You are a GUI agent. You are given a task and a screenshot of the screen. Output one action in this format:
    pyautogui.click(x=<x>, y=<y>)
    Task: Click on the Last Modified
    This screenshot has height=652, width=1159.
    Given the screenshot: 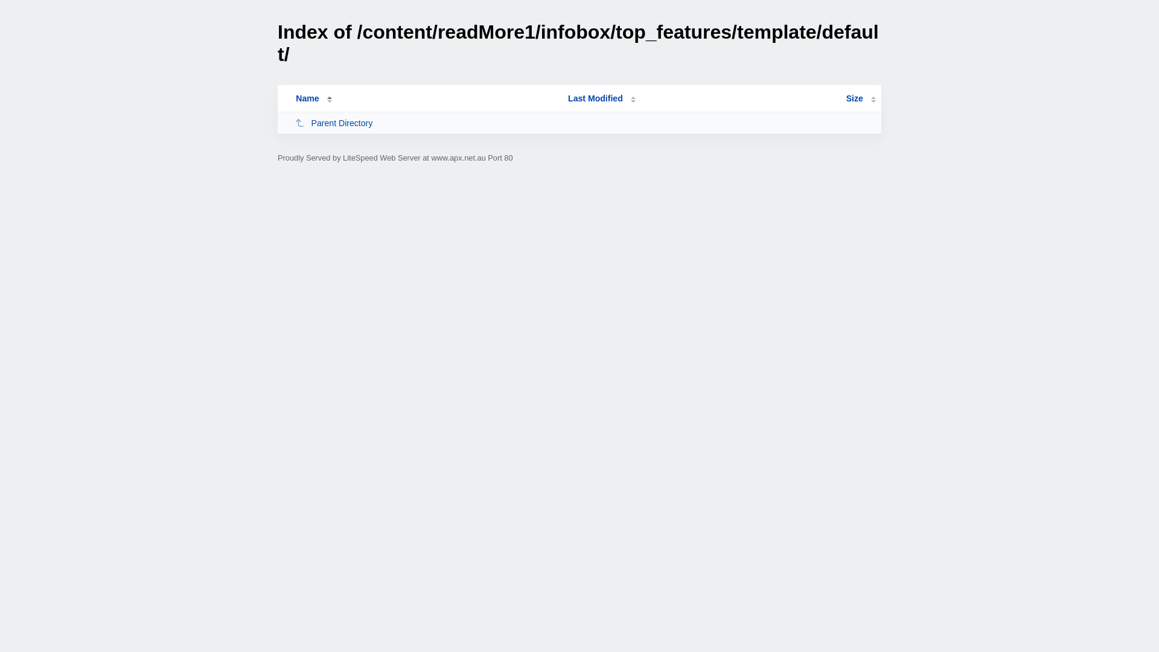 What is the action you would take?
    pyautogui.click(x=602, y=98)
    